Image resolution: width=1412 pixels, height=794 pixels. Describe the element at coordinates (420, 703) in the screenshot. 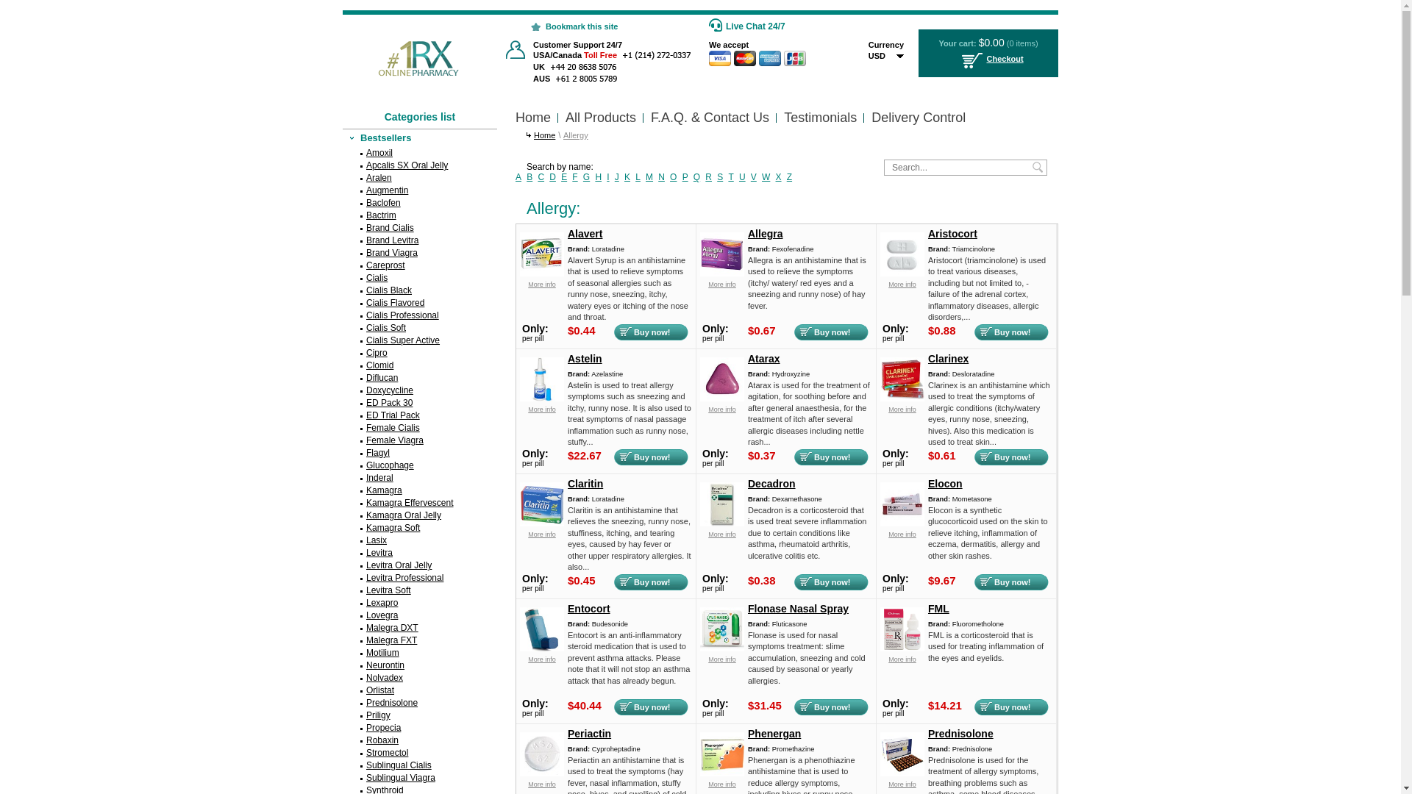

I see `Prednisolone` at that location.